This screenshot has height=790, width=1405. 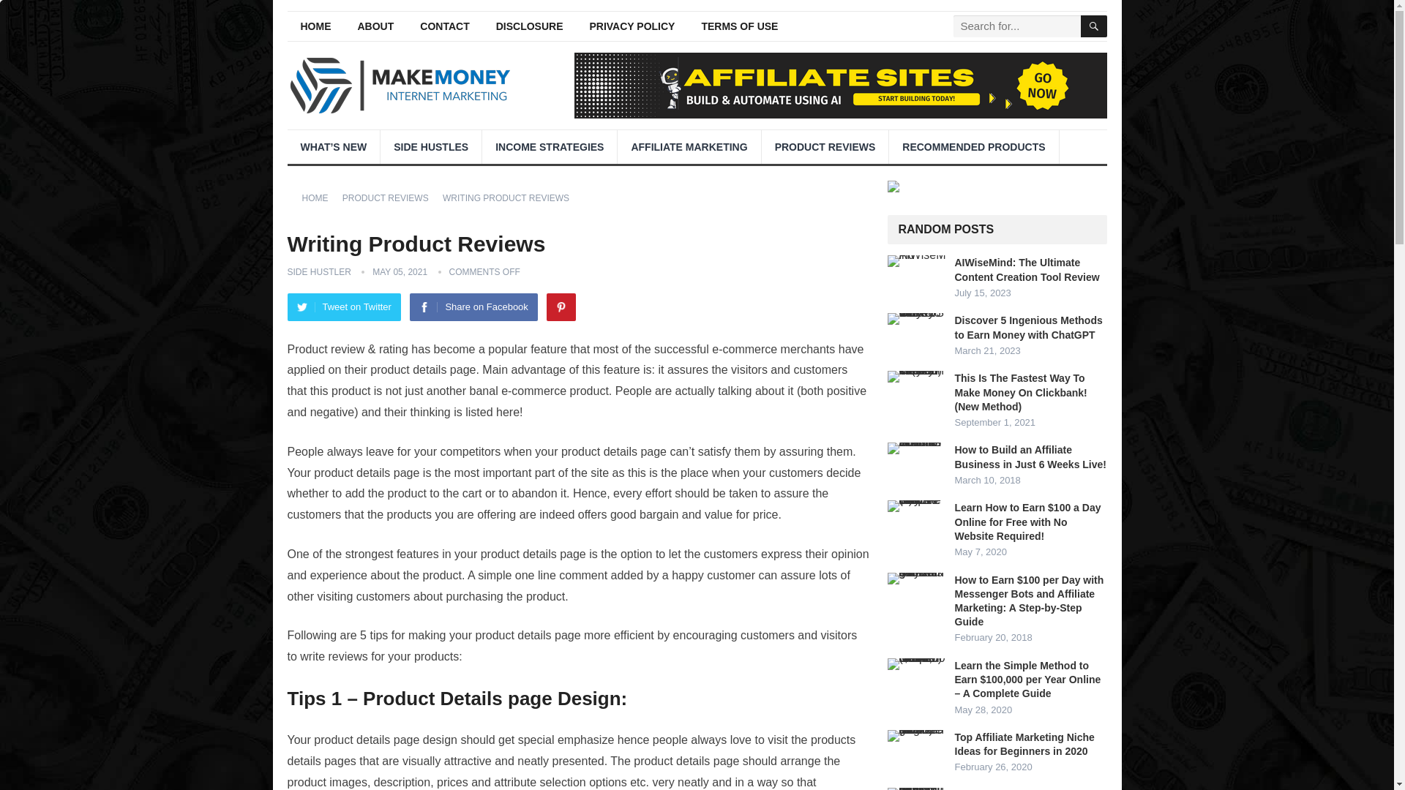 I want to click on Posts by Side Hustler, so click(x=318, y=272).